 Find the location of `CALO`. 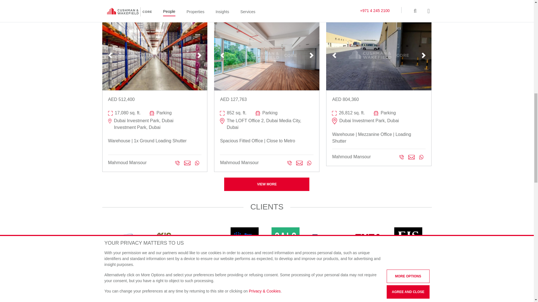

CALO is located at coordinates (285, 237).